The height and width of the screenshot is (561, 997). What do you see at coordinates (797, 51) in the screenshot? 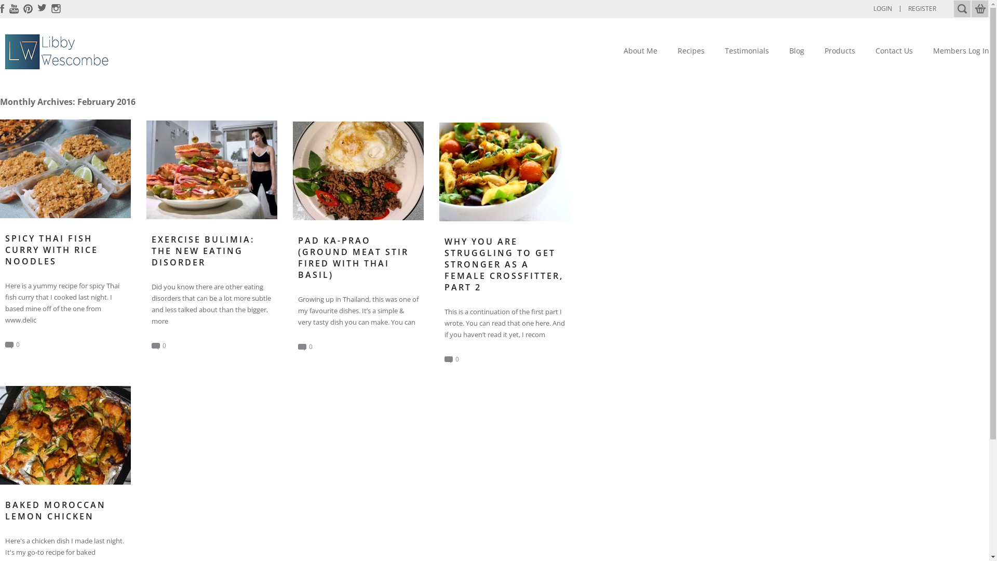
I see `Blog` at bounding box center [797, 51].